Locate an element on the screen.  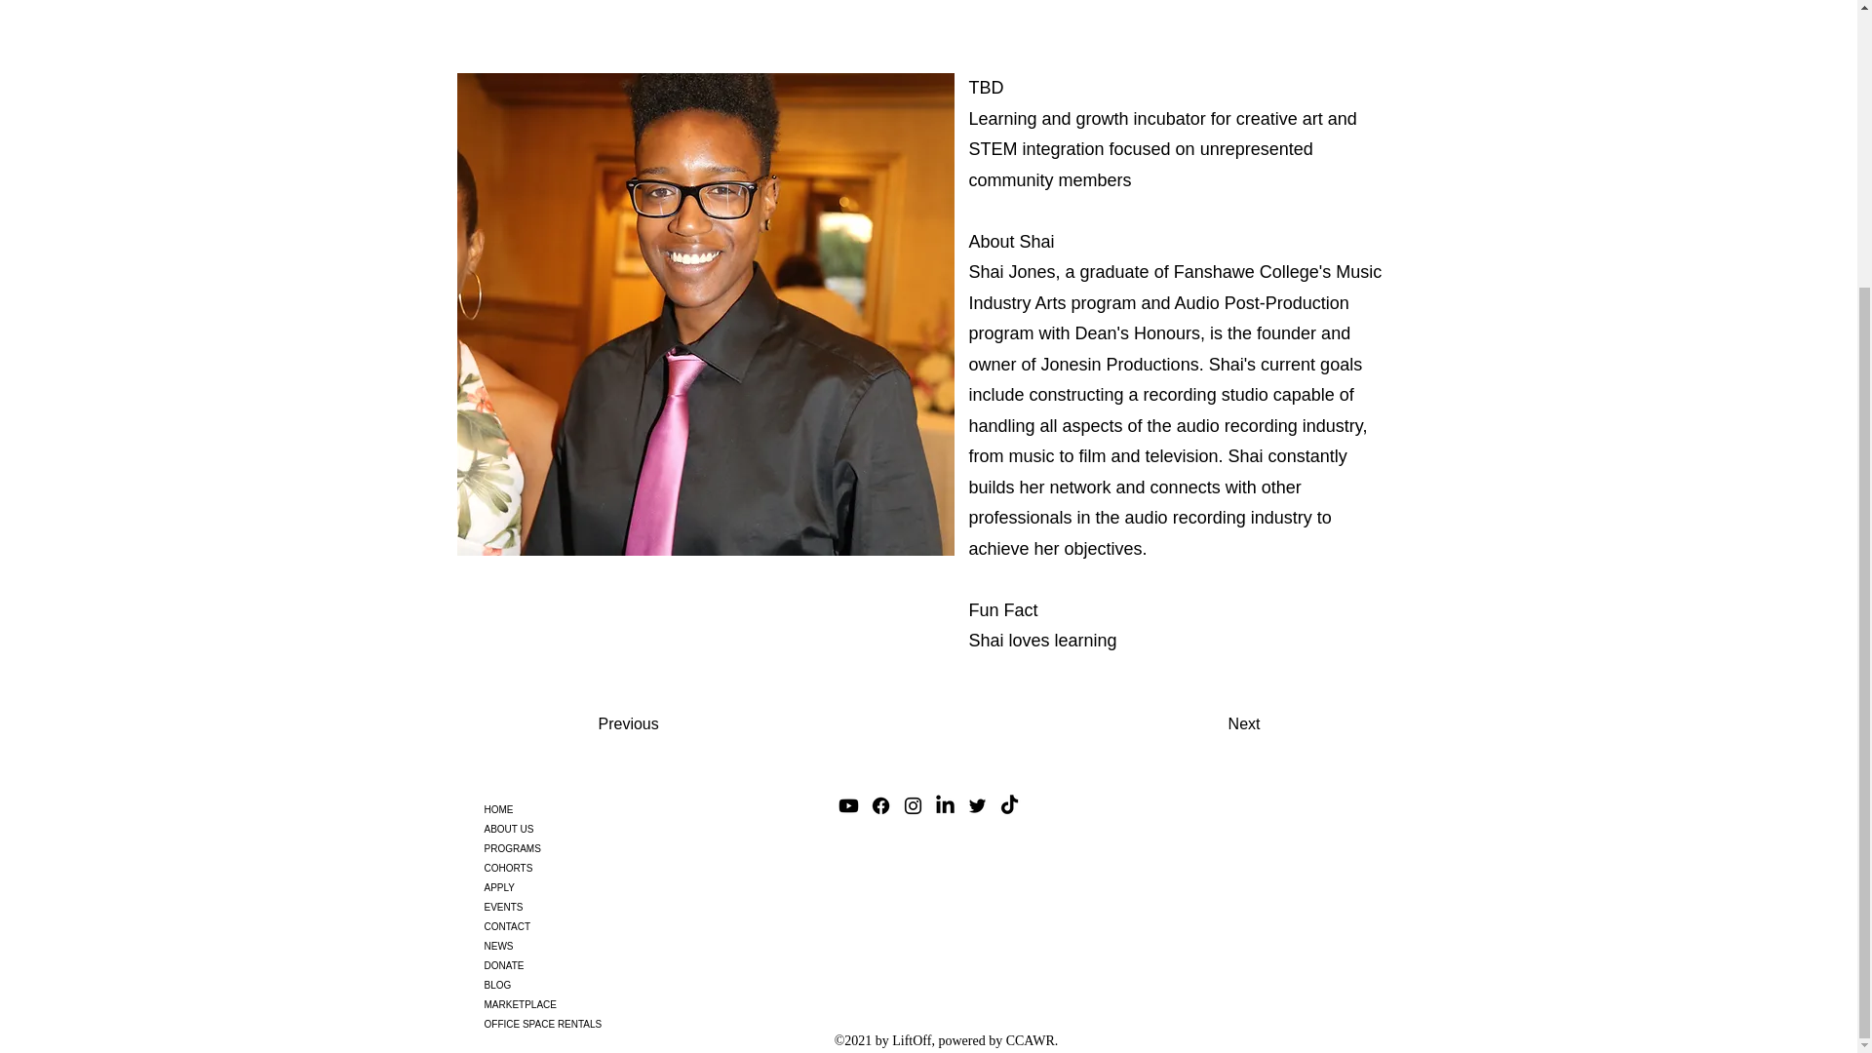
Next is located at coordinates (1212, 723).